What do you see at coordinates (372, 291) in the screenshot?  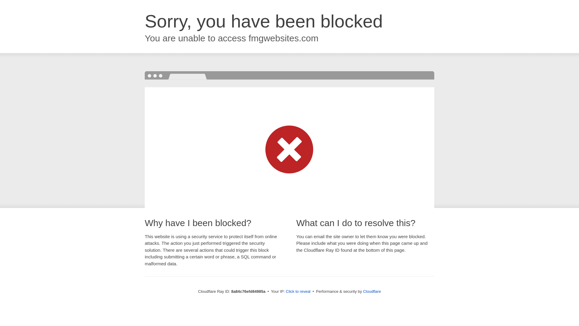 I see `Cloudflare` at bounding box center [372, 291].